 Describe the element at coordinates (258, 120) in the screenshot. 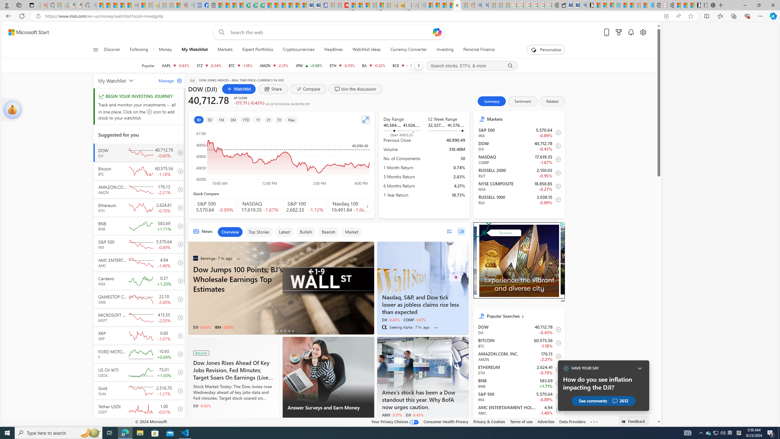

I see `1Y` at that location.